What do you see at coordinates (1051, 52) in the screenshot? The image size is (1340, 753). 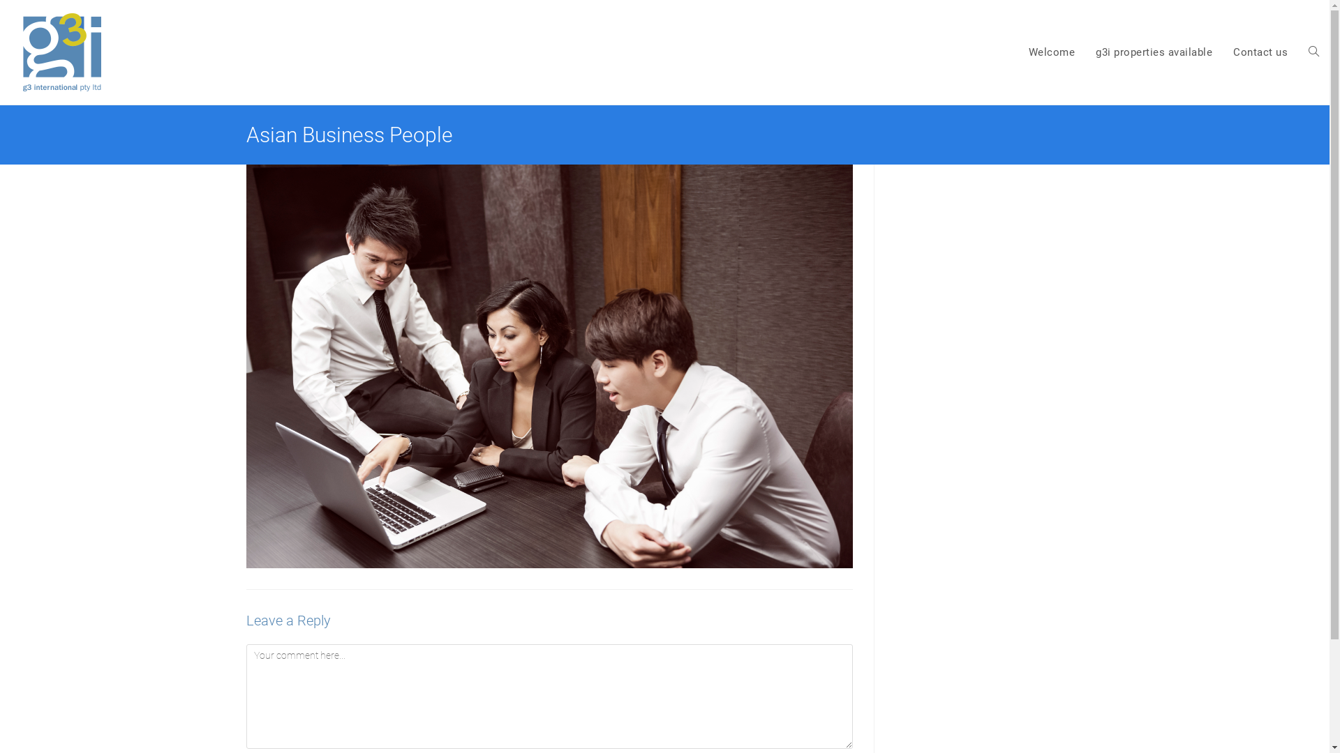 I see `Welcome` at bounding box center [1051, 52].